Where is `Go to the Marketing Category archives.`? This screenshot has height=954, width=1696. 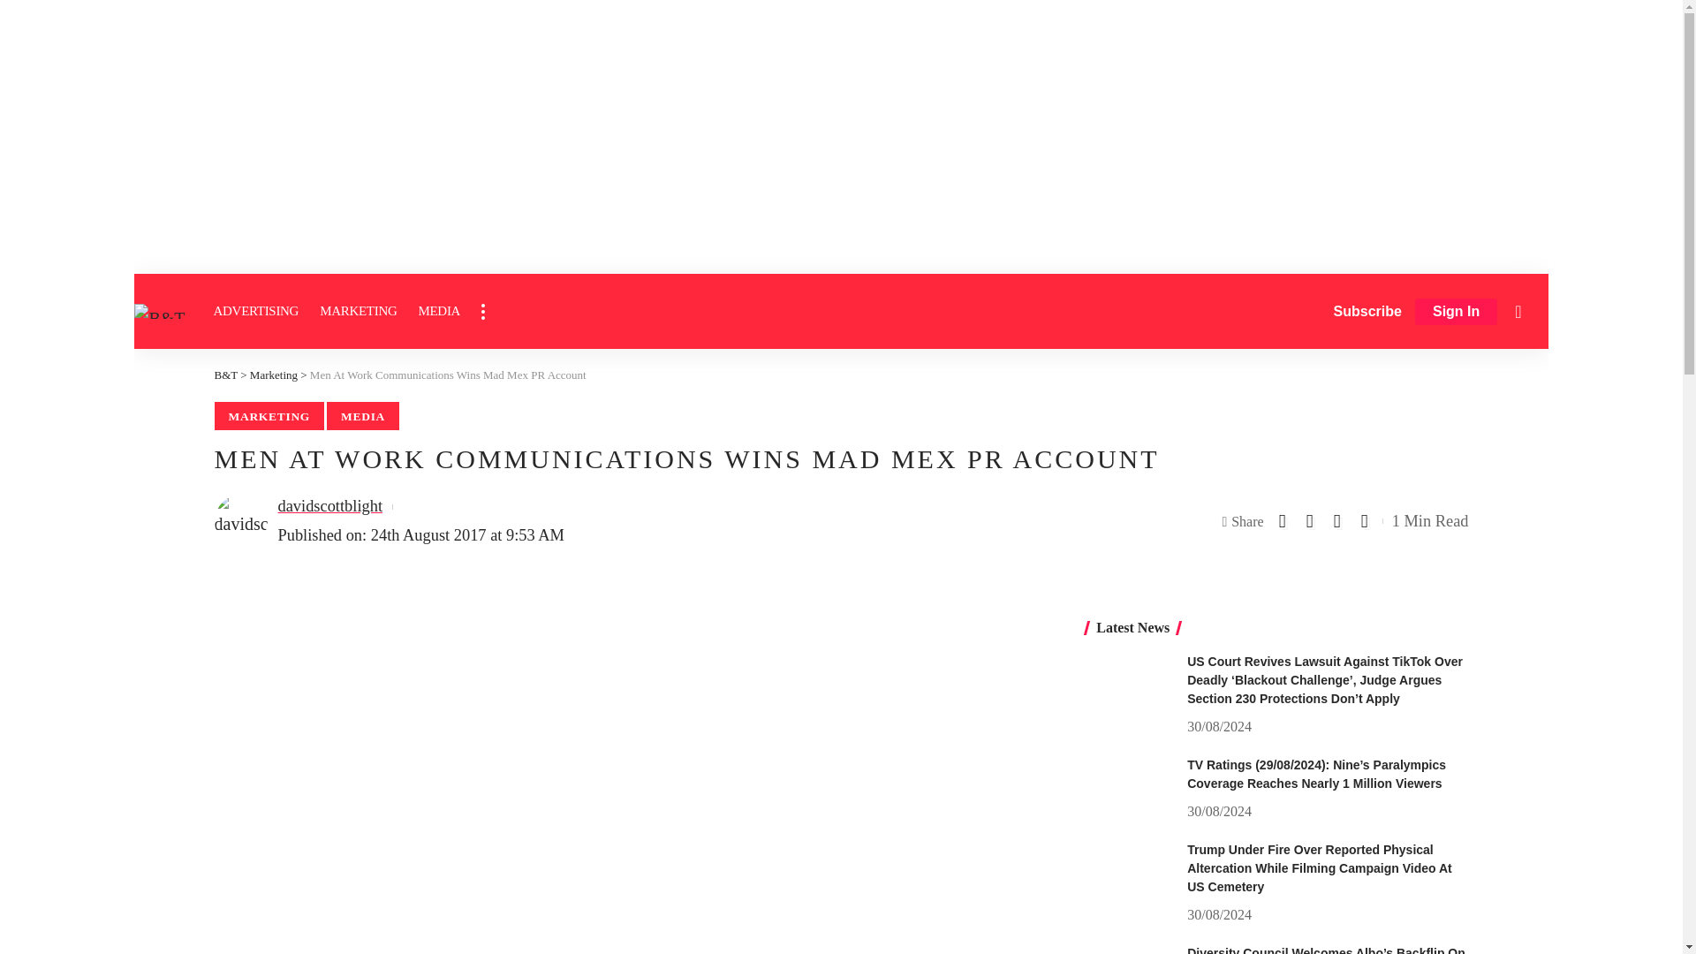 Go to the Marketing Category archives. is located at coordinates (274, 375).